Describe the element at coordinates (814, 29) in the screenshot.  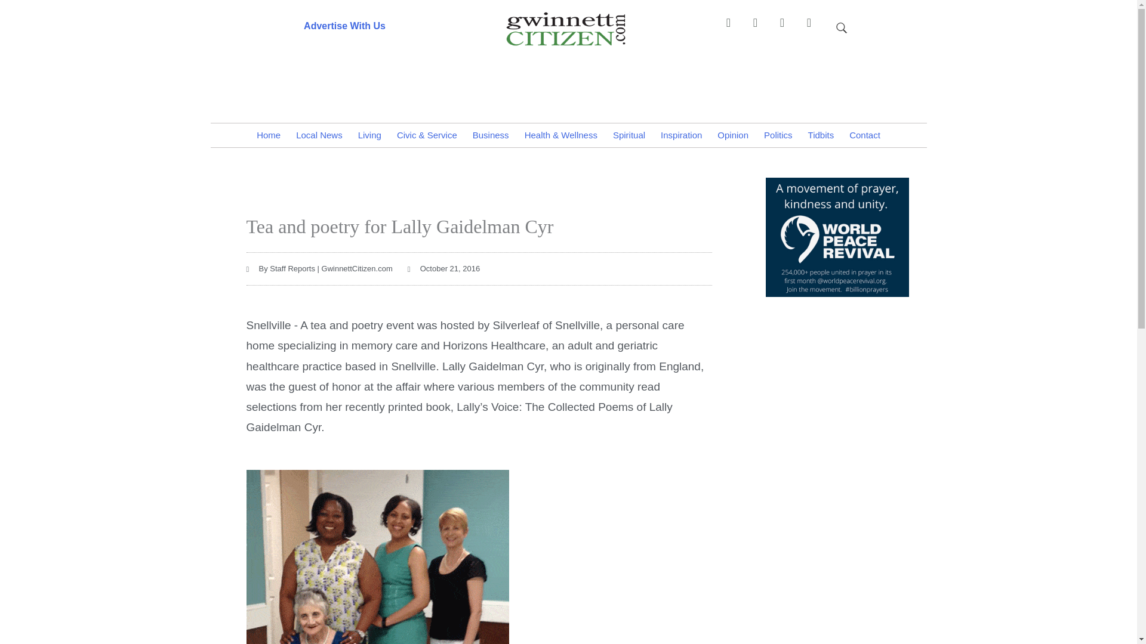
I see `Youtube` at that location.